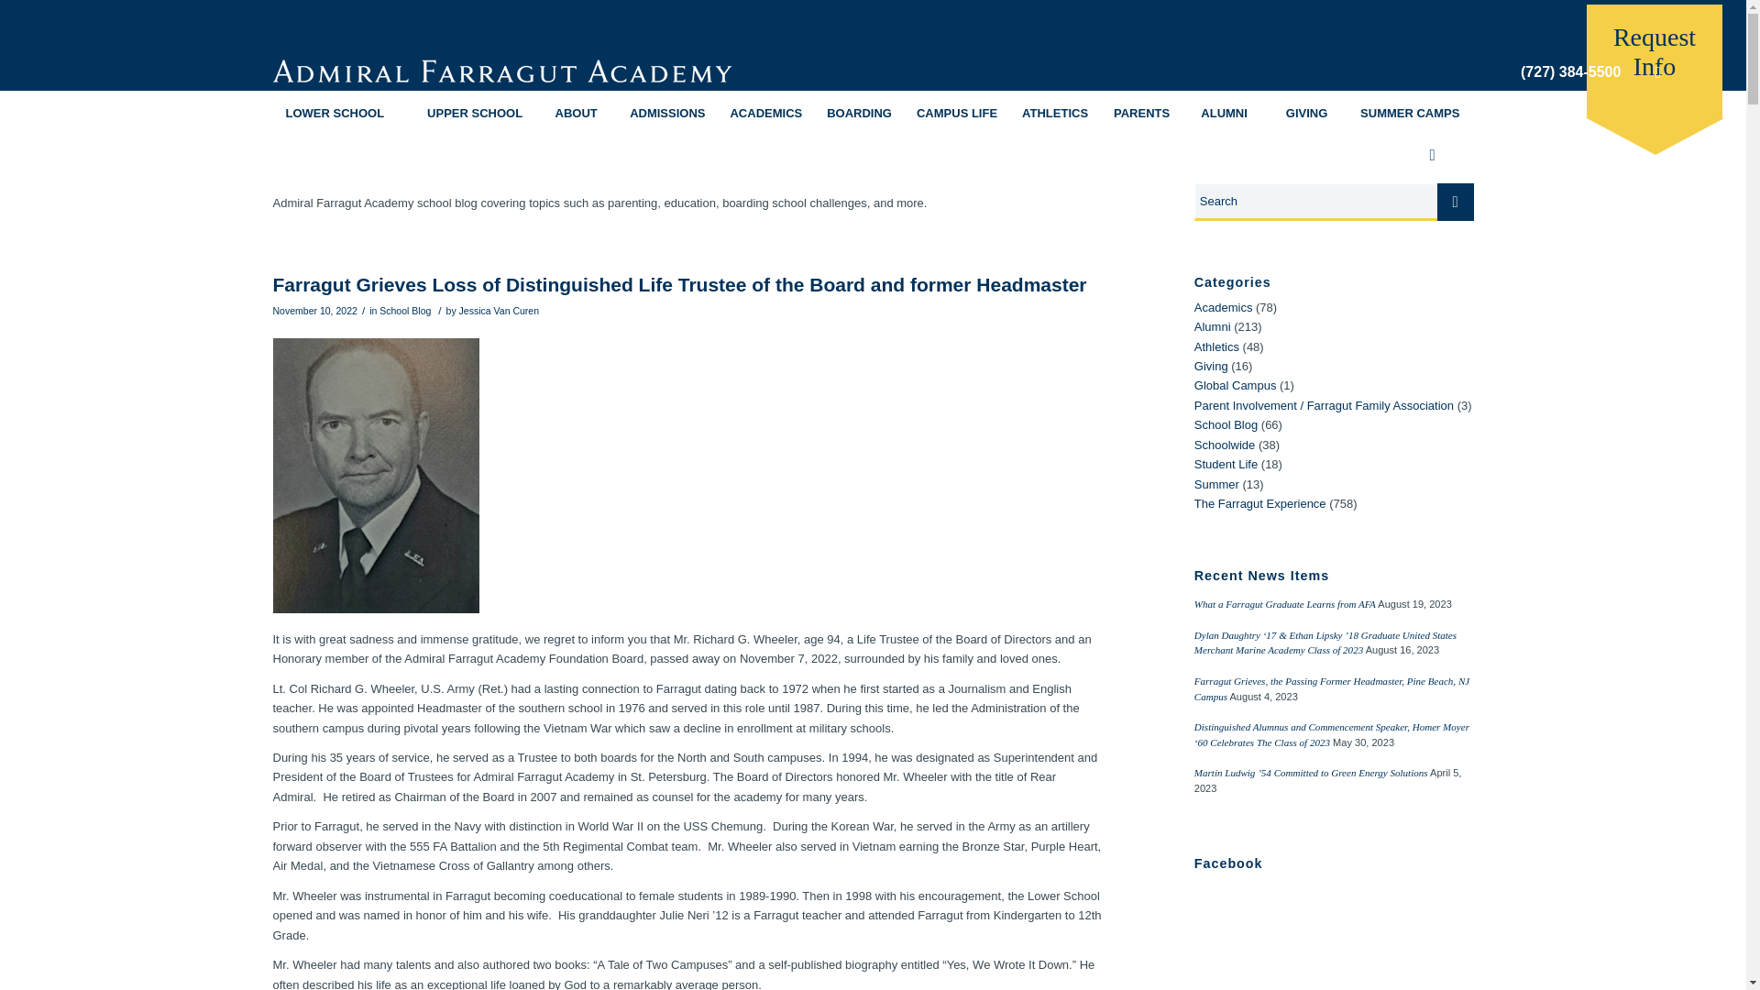 The image size is (1760, 990). I want to click on ABOUT, so click(576, 112).